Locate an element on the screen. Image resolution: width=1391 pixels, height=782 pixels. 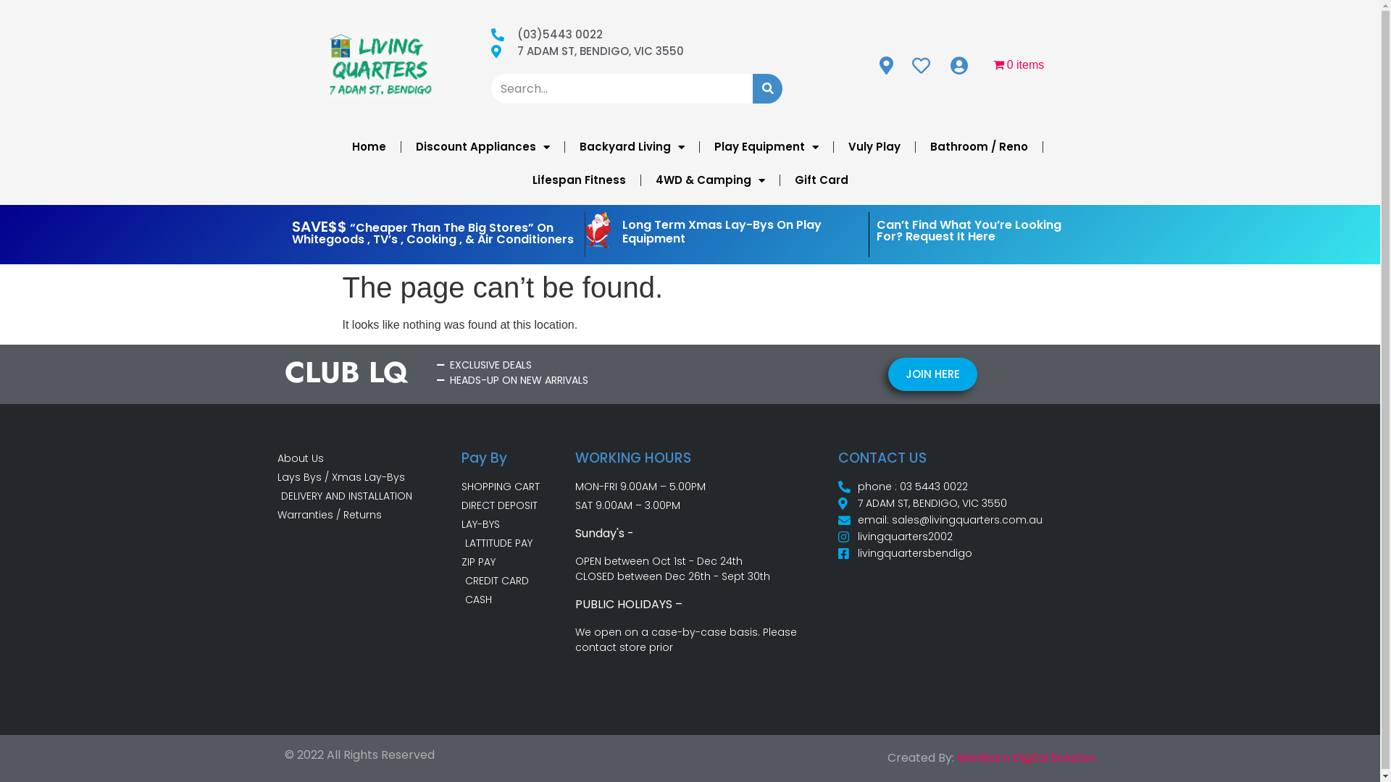
Lifespan Fitness is located at coordinates (578, 180).